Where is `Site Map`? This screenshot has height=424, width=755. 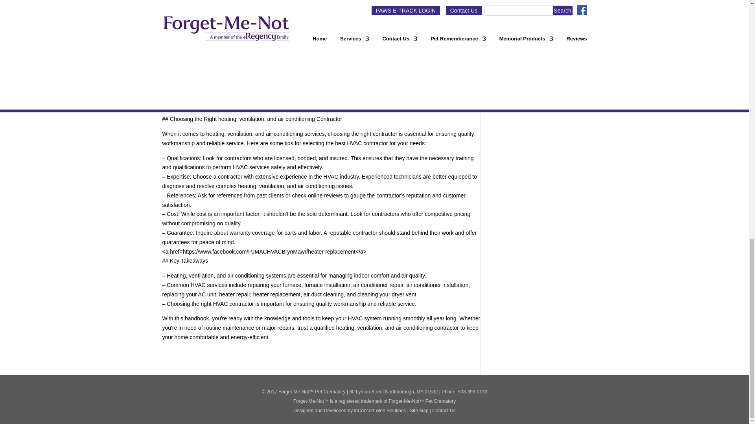 Site Map is located at coordinates (419, 411).